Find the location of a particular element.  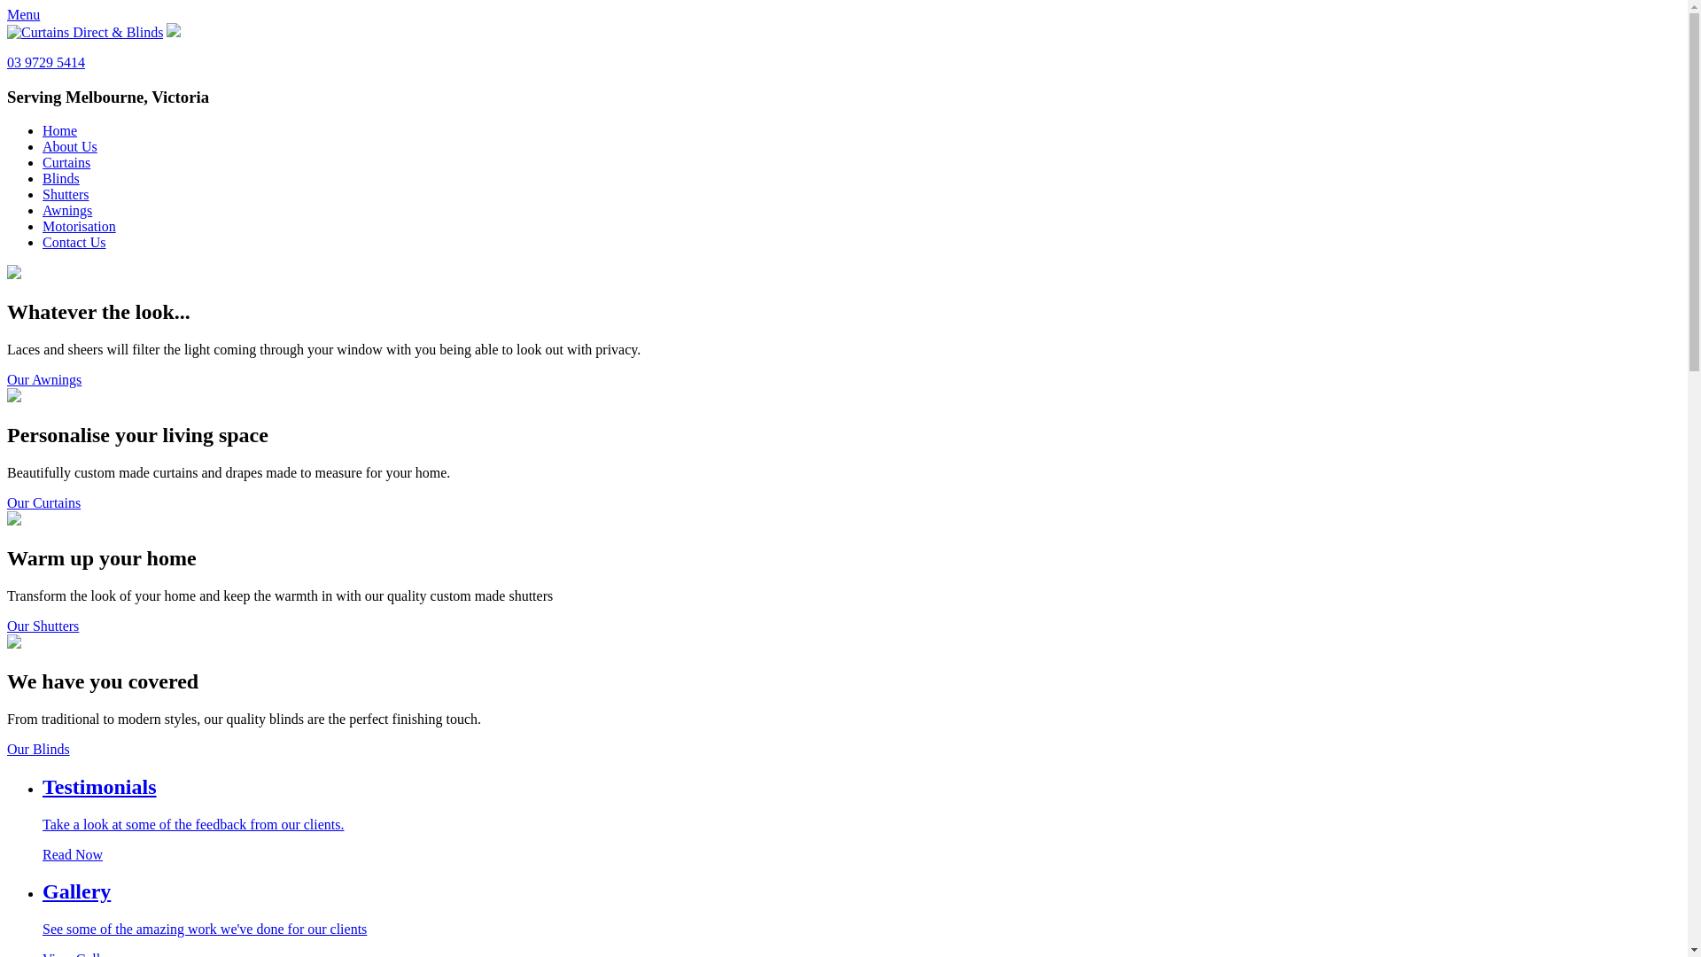

Awnings is located at coordinates (67, 211).